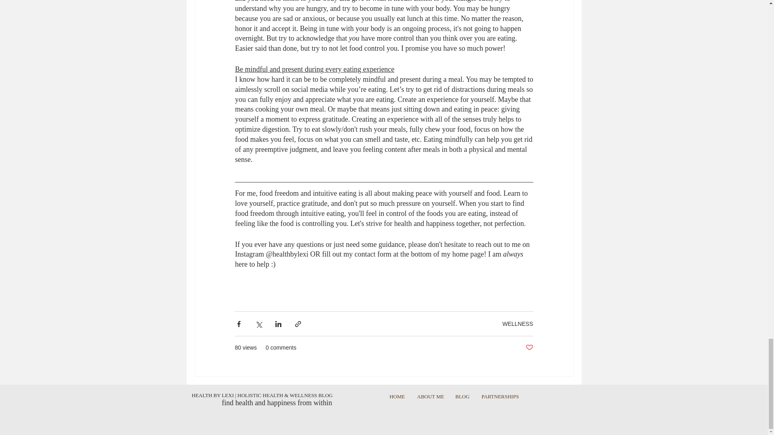 The height and width of the screenshot is (435, 774). What do you see at coordinates (397, 396) in the screenshot?
I see `HOME` at bounding box center [397, 396].